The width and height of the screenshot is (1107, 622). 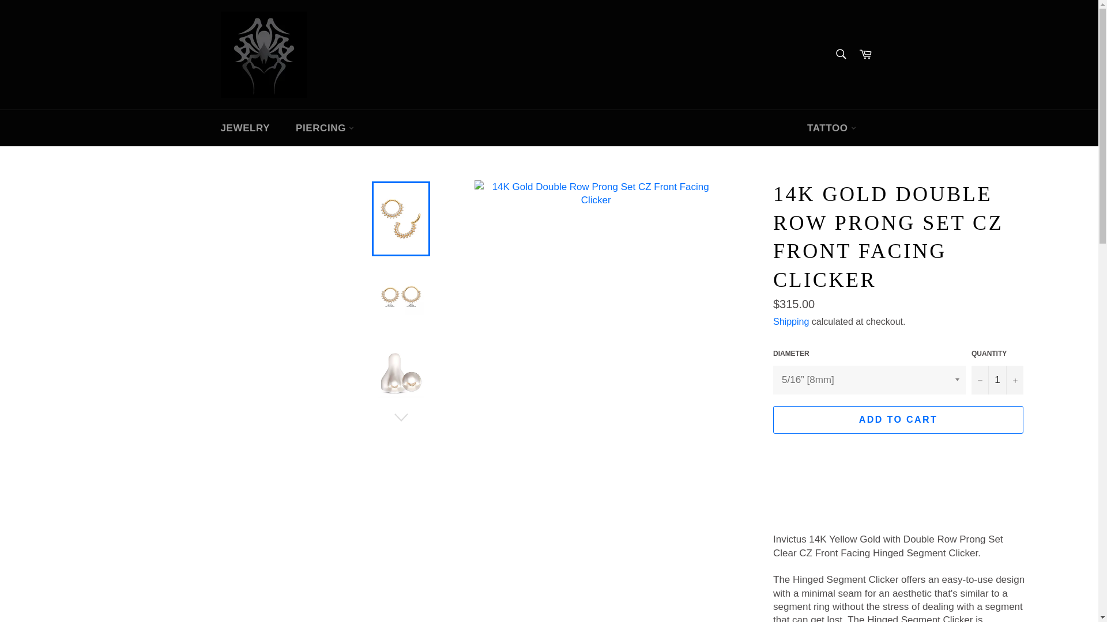 What do you see at coordinates (865, 54) in the screenshot?
I see `Cart` at bounding box center [865, 54].